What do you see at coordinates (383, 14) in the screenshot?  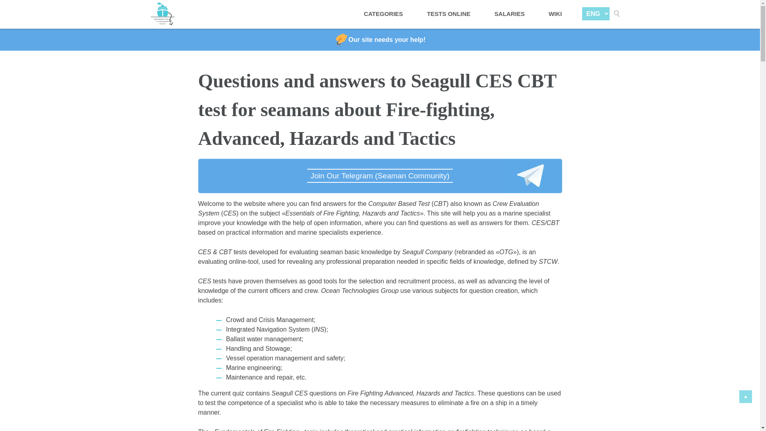 I see `CATEGORIES` at bounding box center [383, 14].